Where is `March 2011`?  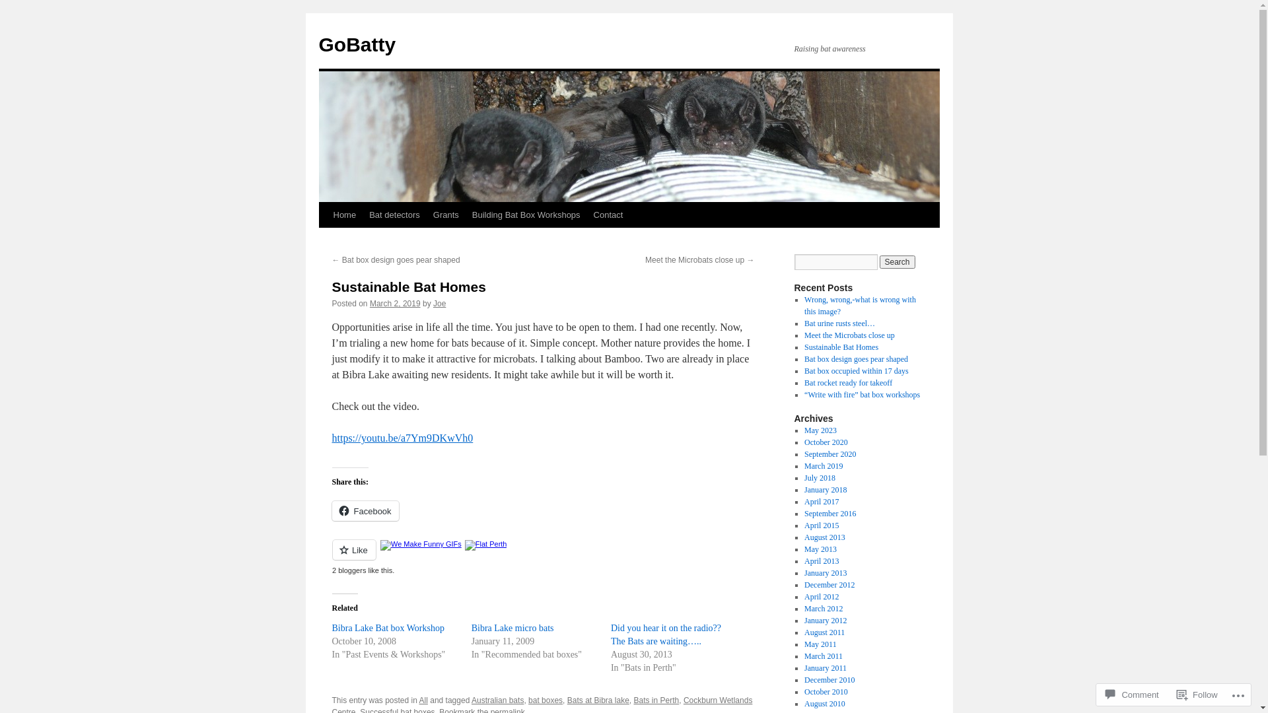
March 2011 is located at coordinates (824, 656).